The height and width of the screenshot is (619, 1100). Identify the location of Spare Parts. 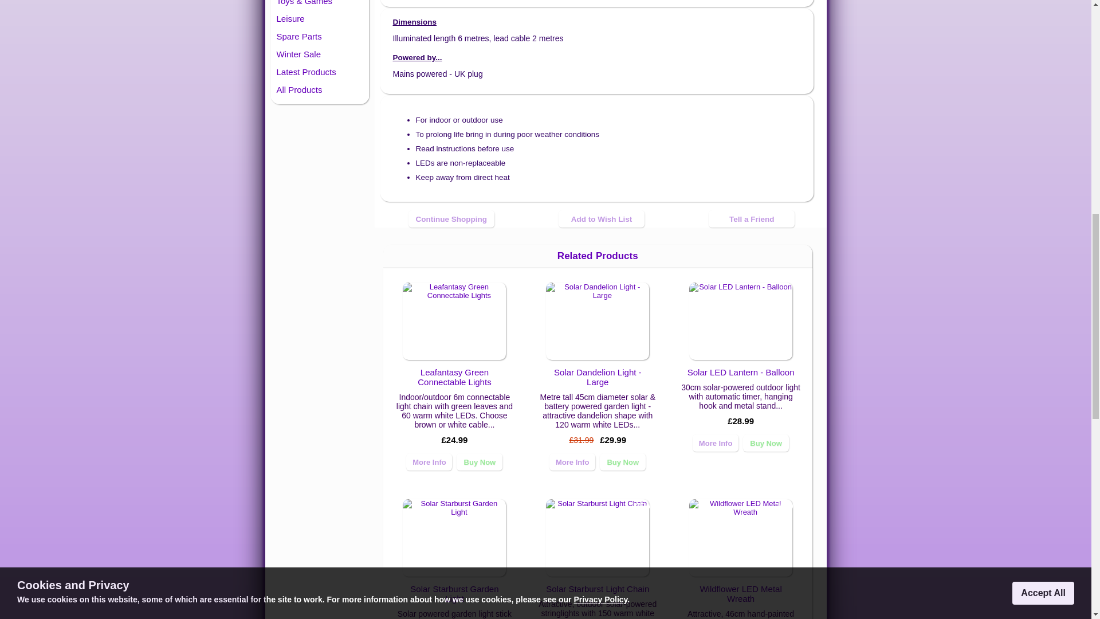
(320, 36).